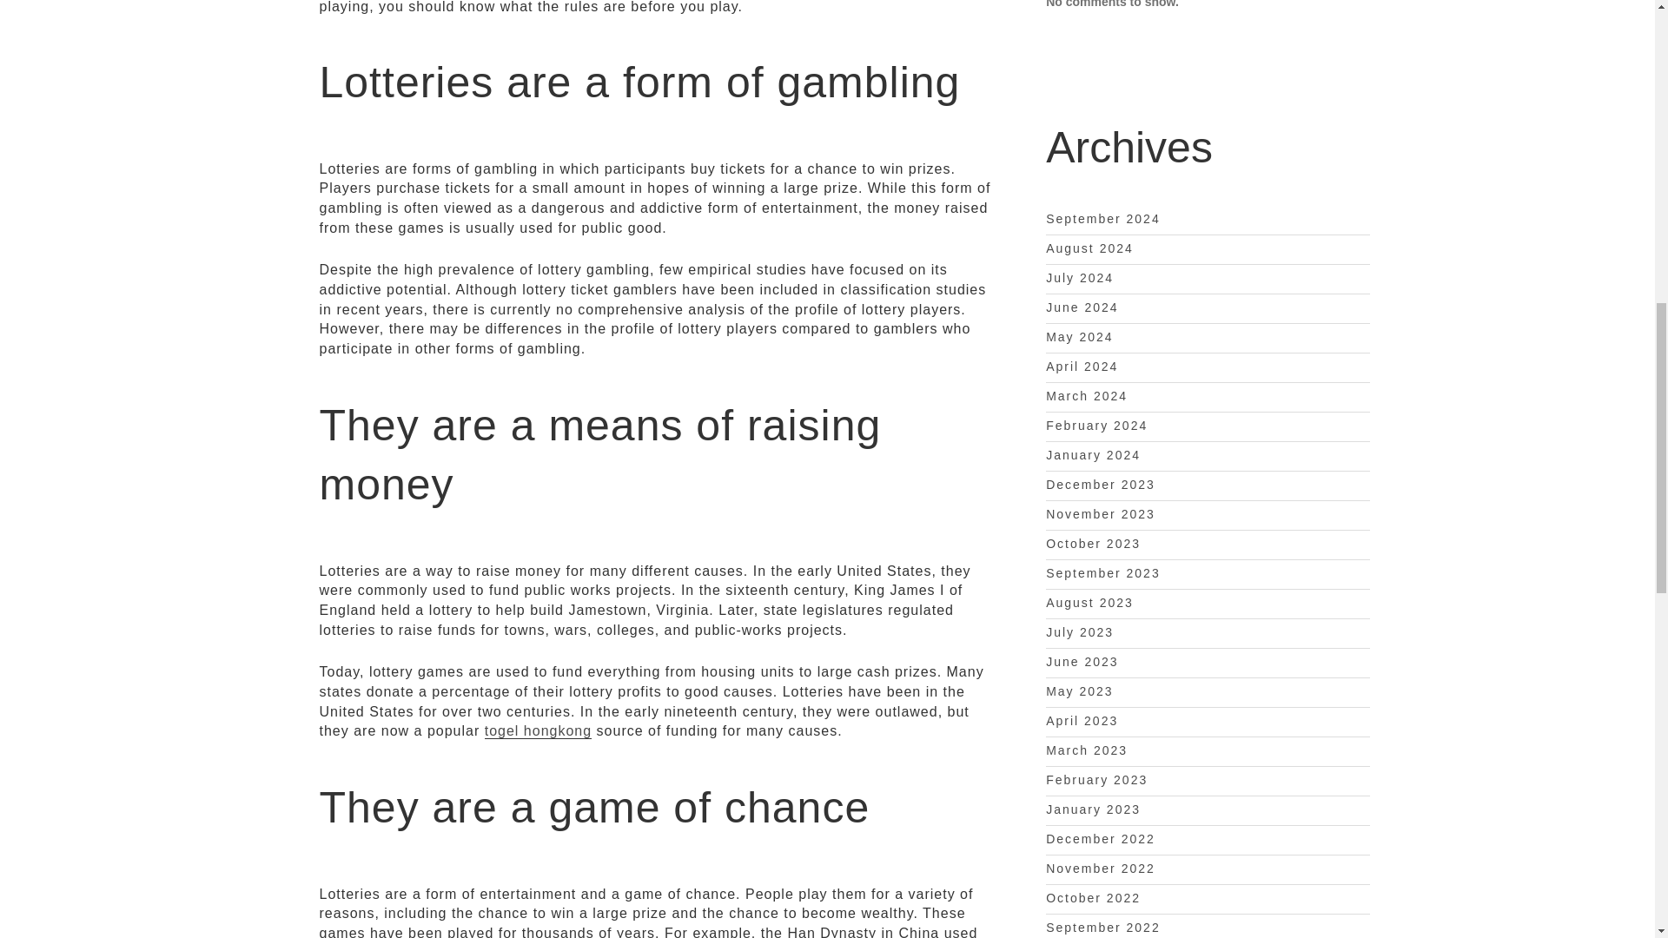 This screenshot has width=1668, height=938. What do you see at coordinates (539, 731) in the screenshot?
I see `togel hongkong` at bounding box center [539, 731].